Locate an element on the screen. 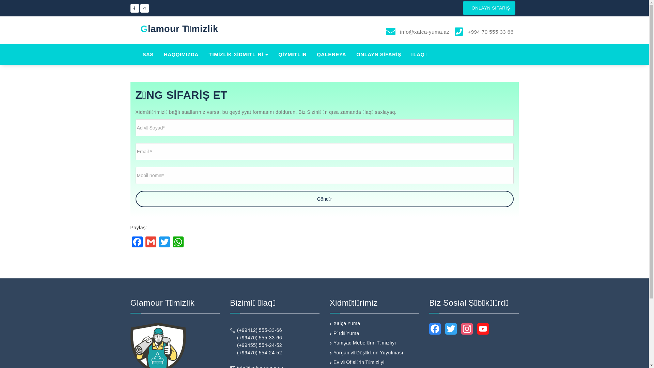 This screenshot has height=368, width=654. Skip to content is located at coordinates (0, 0).